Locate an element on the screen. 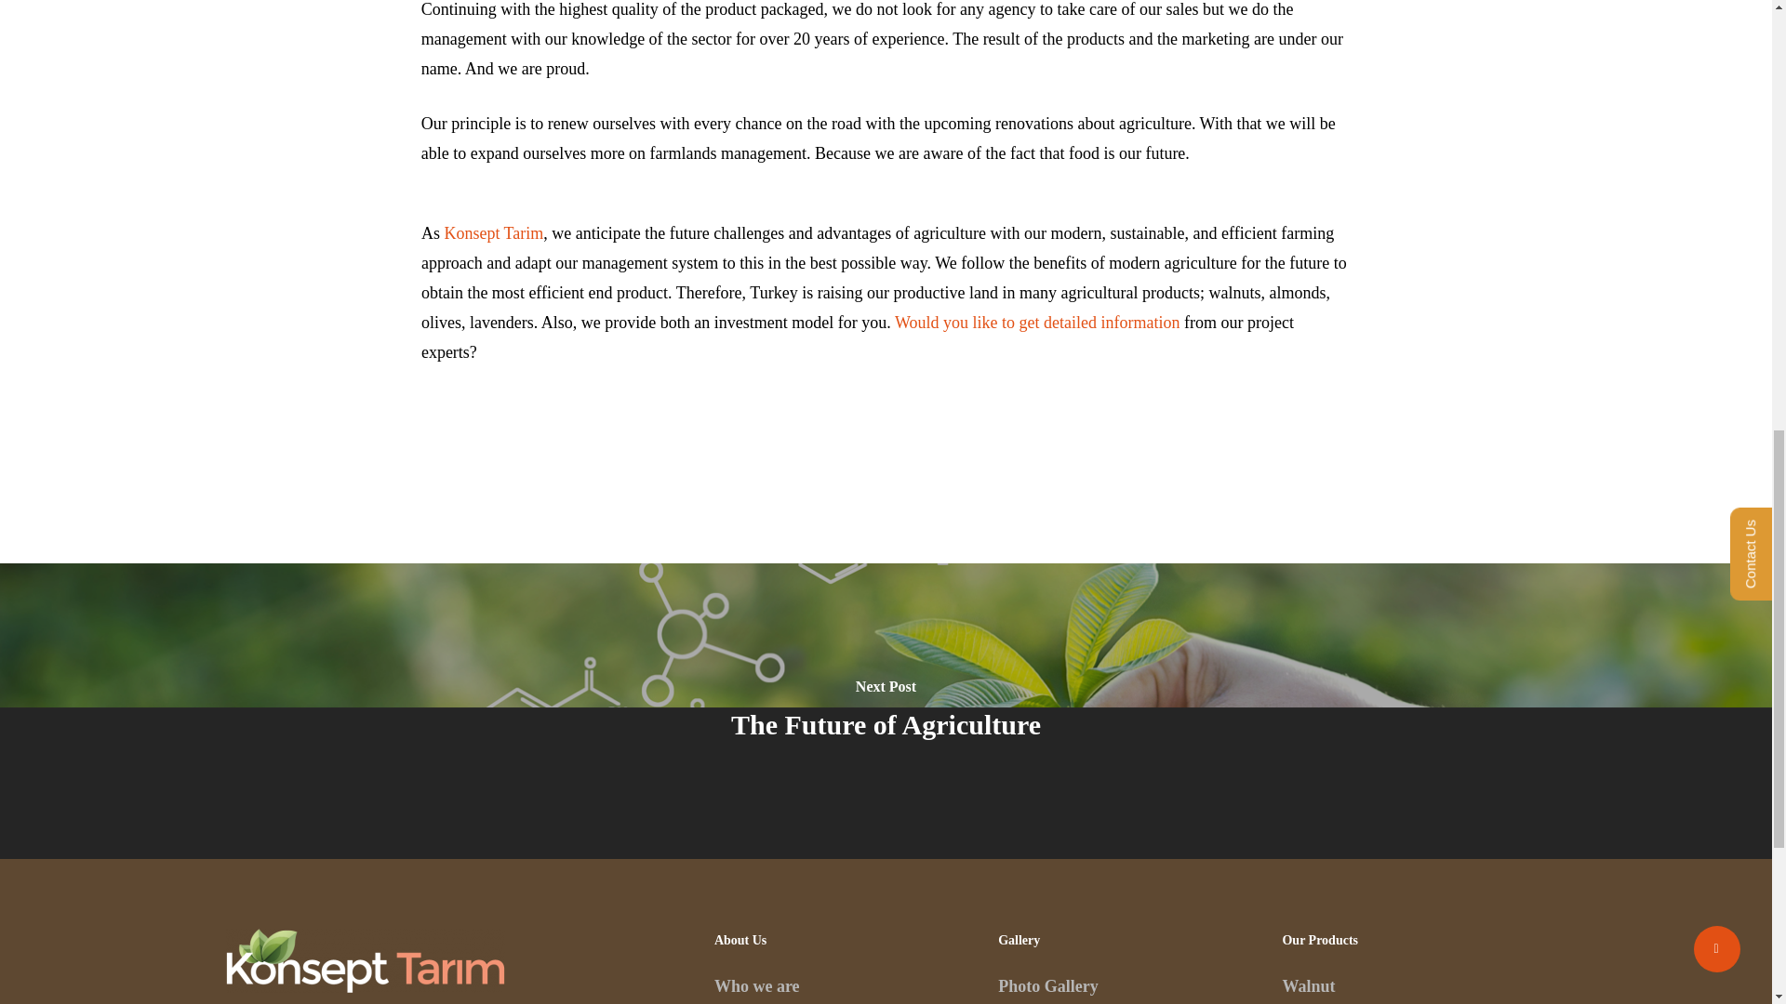 This screenshot has height=1004, width=1786. Konsept Tarim is located at coordinates (493, 232).